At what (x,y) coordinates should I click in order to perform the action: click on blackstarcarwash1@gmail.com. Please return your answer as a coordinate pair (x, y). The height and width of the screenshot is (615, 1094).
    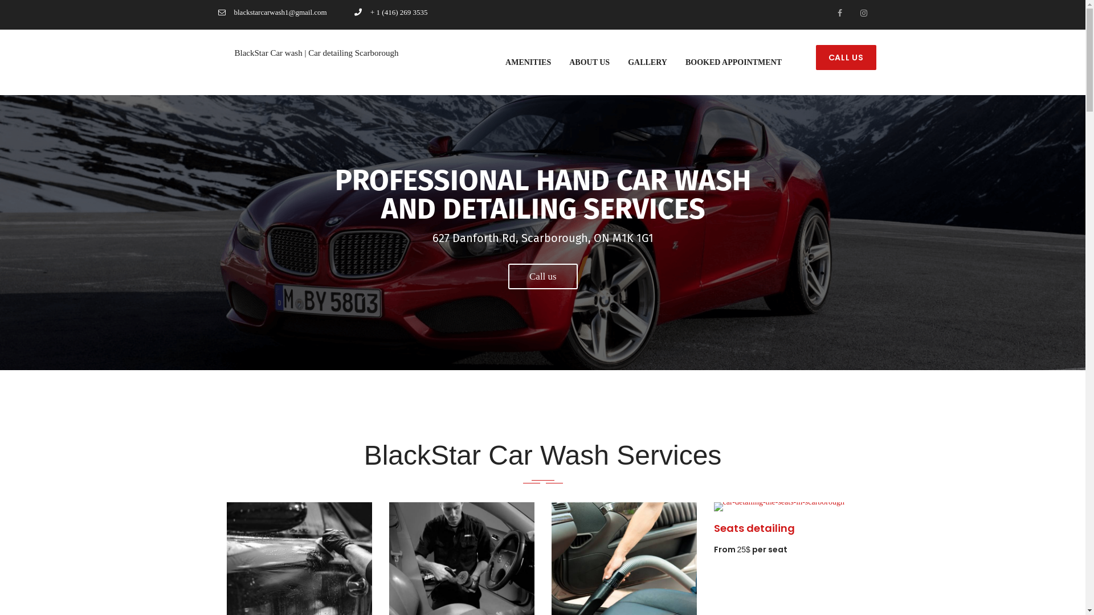
    Looking at the image, I should click on (272, 13).